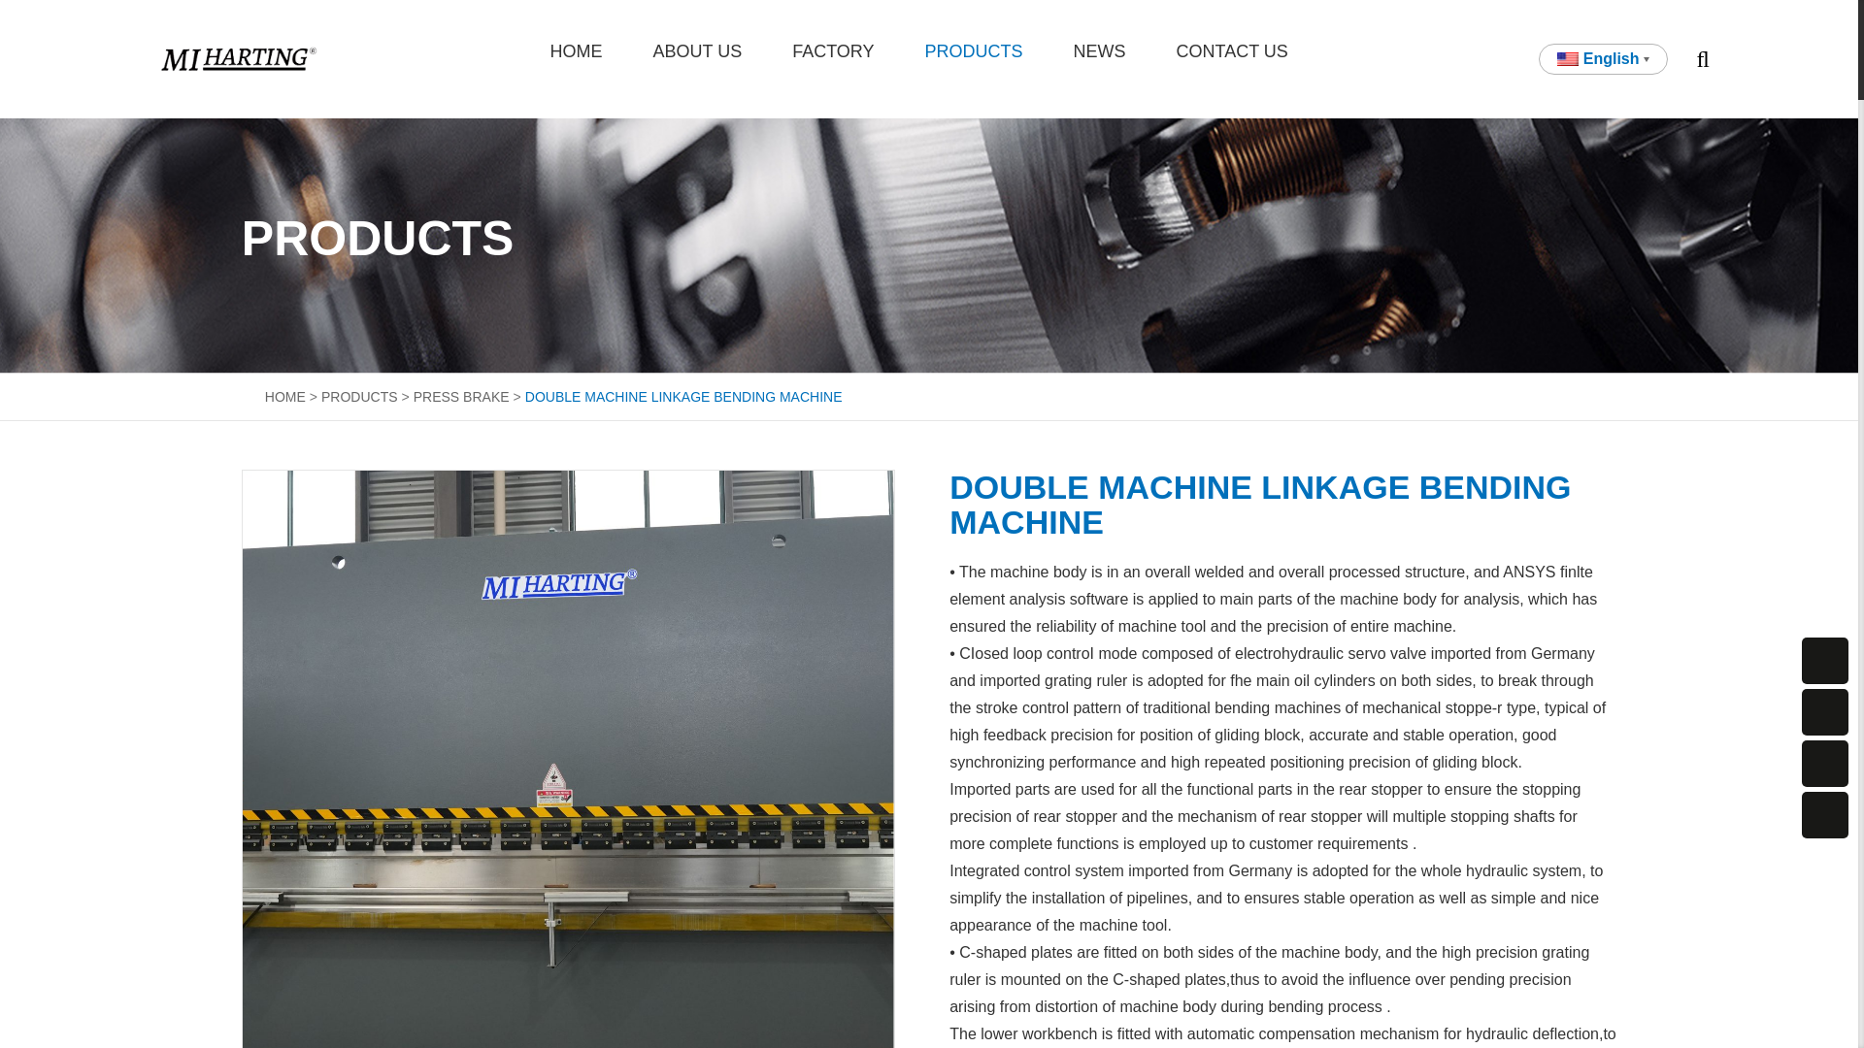 This screenshot has width=1864, height=1048. What do you see at coordinates (973, 51) in the screenshot?
I see `PRODUCTS` at bounding box center [973, 51].